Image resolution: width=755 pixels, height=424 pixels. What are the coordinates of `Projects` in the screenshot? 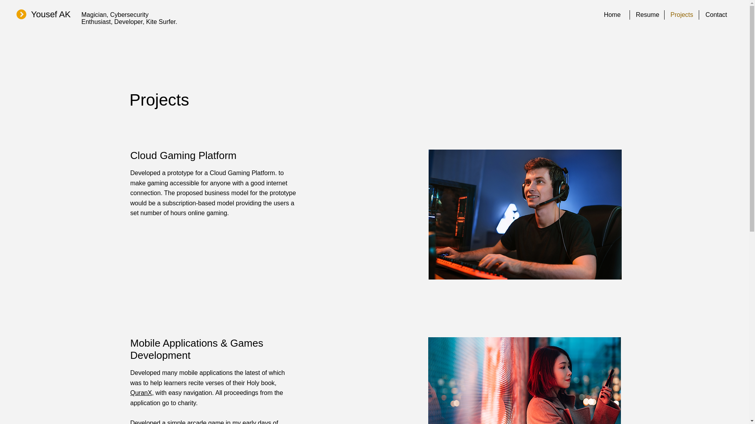 It's located at (681, 15).